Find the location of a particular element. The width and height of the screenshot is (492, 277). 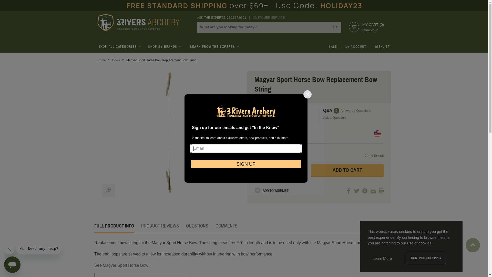

Print This Page is located at coordinates (381, 191).